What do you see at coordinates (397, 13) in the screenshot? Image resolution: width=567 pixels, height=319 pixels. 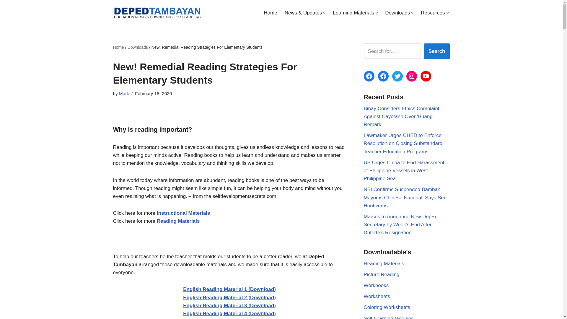 I see `Downloads` at bounding box center [397, 13].